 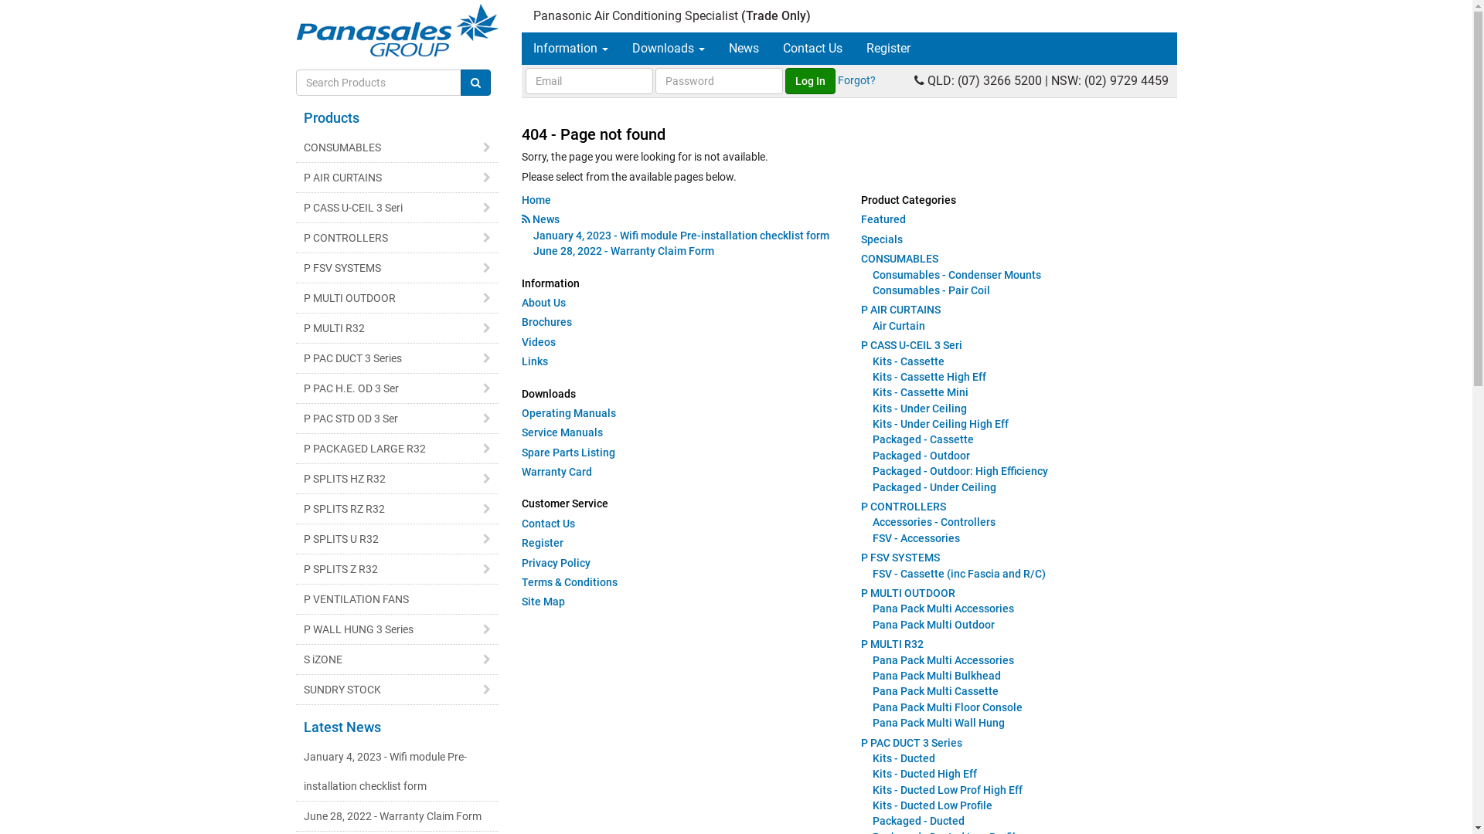 I want to click on Accessories - Controllers, so click(x=934, y=522).